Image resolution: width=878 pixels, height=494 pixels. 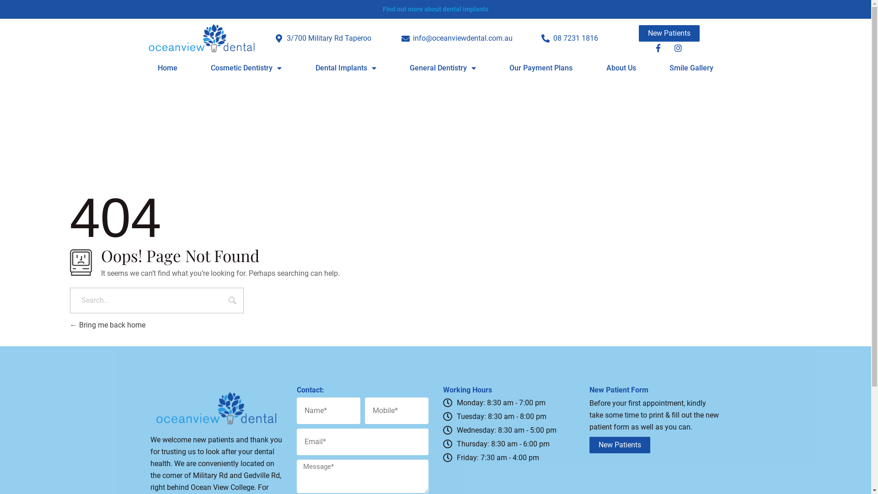 I want to click on Dental Implants, so click(x=346, y=68).